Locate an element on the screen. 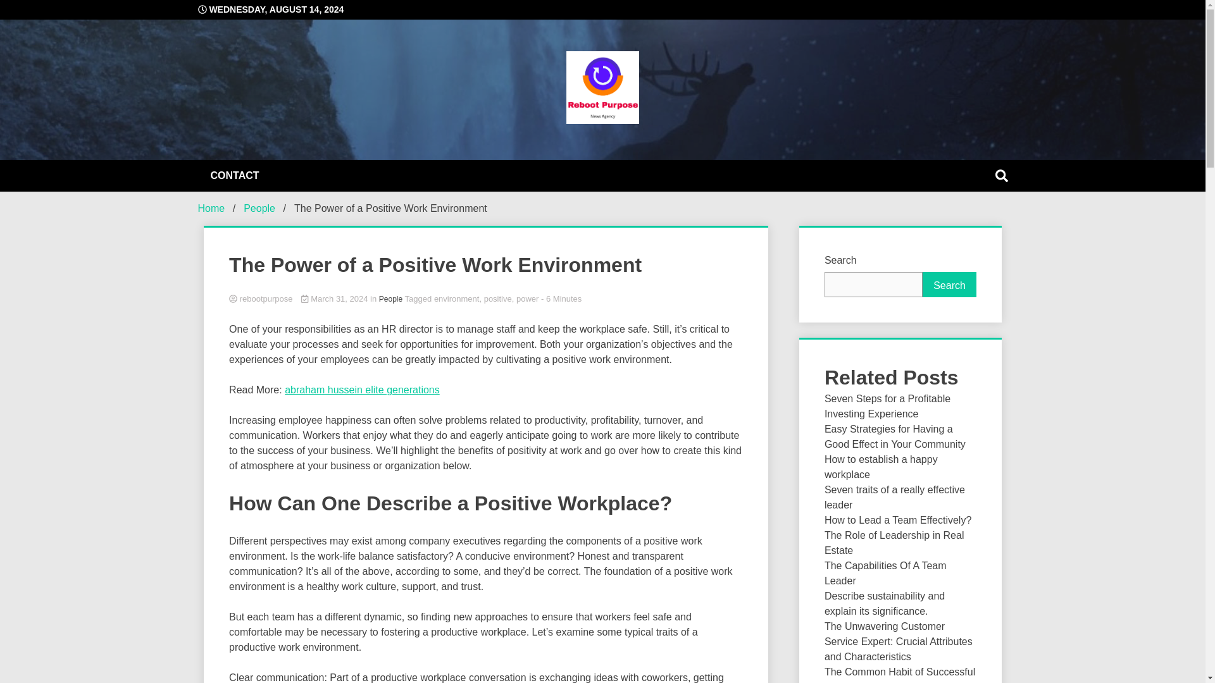 This screenshot has height=683, width=1215. environment is located at coordinates (457, 298).